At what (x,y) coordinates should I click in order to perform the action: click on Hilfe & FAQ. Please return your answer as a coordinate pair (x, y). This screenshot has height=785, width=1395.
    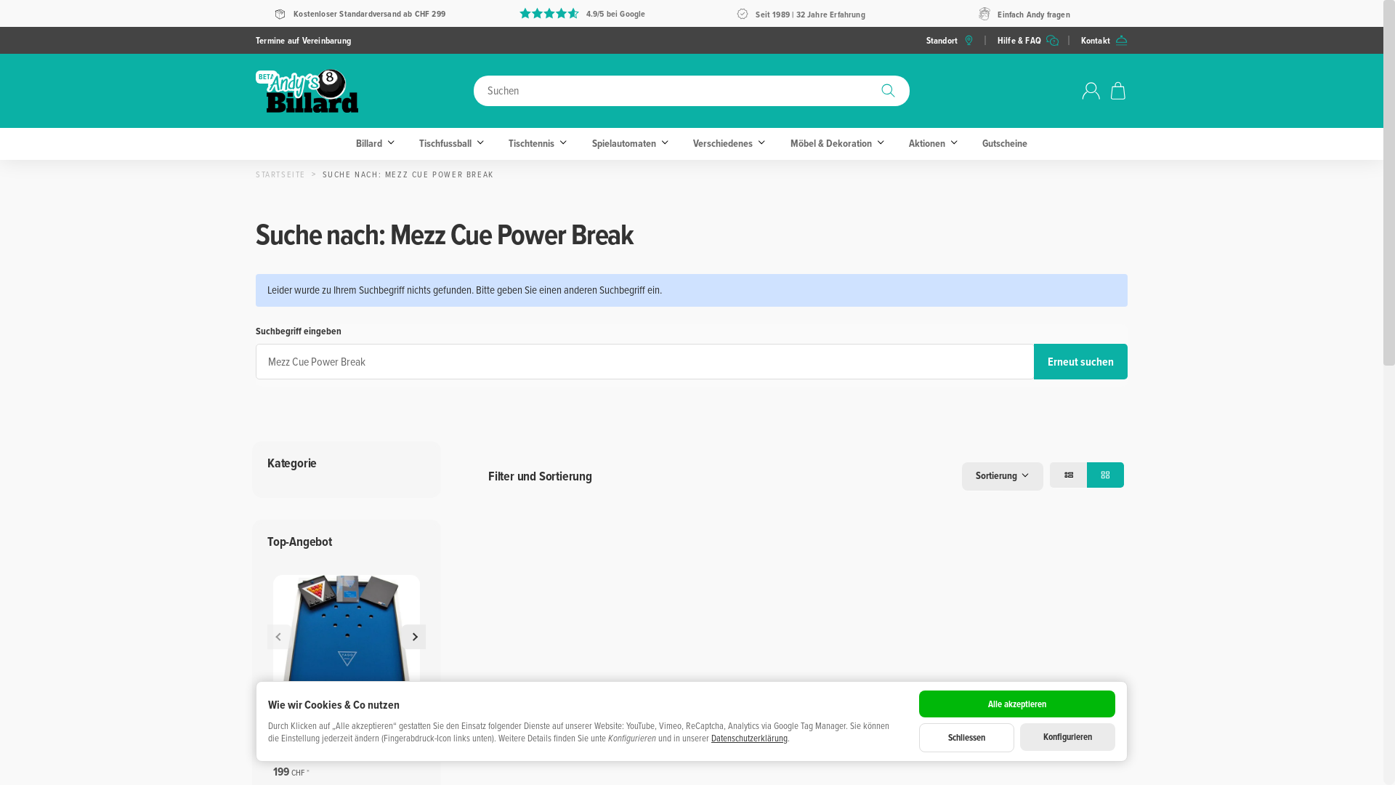
    Looking at the image, I should click on (1028, 41).